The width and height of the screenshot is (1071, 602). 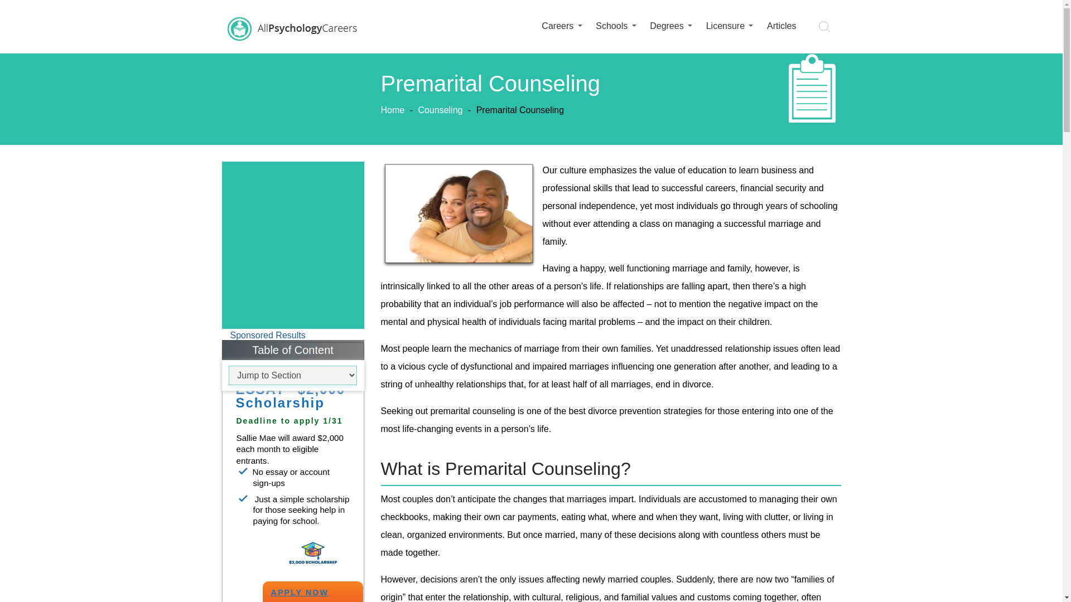 I want to click on Degrees, so click(x=666, y=25).